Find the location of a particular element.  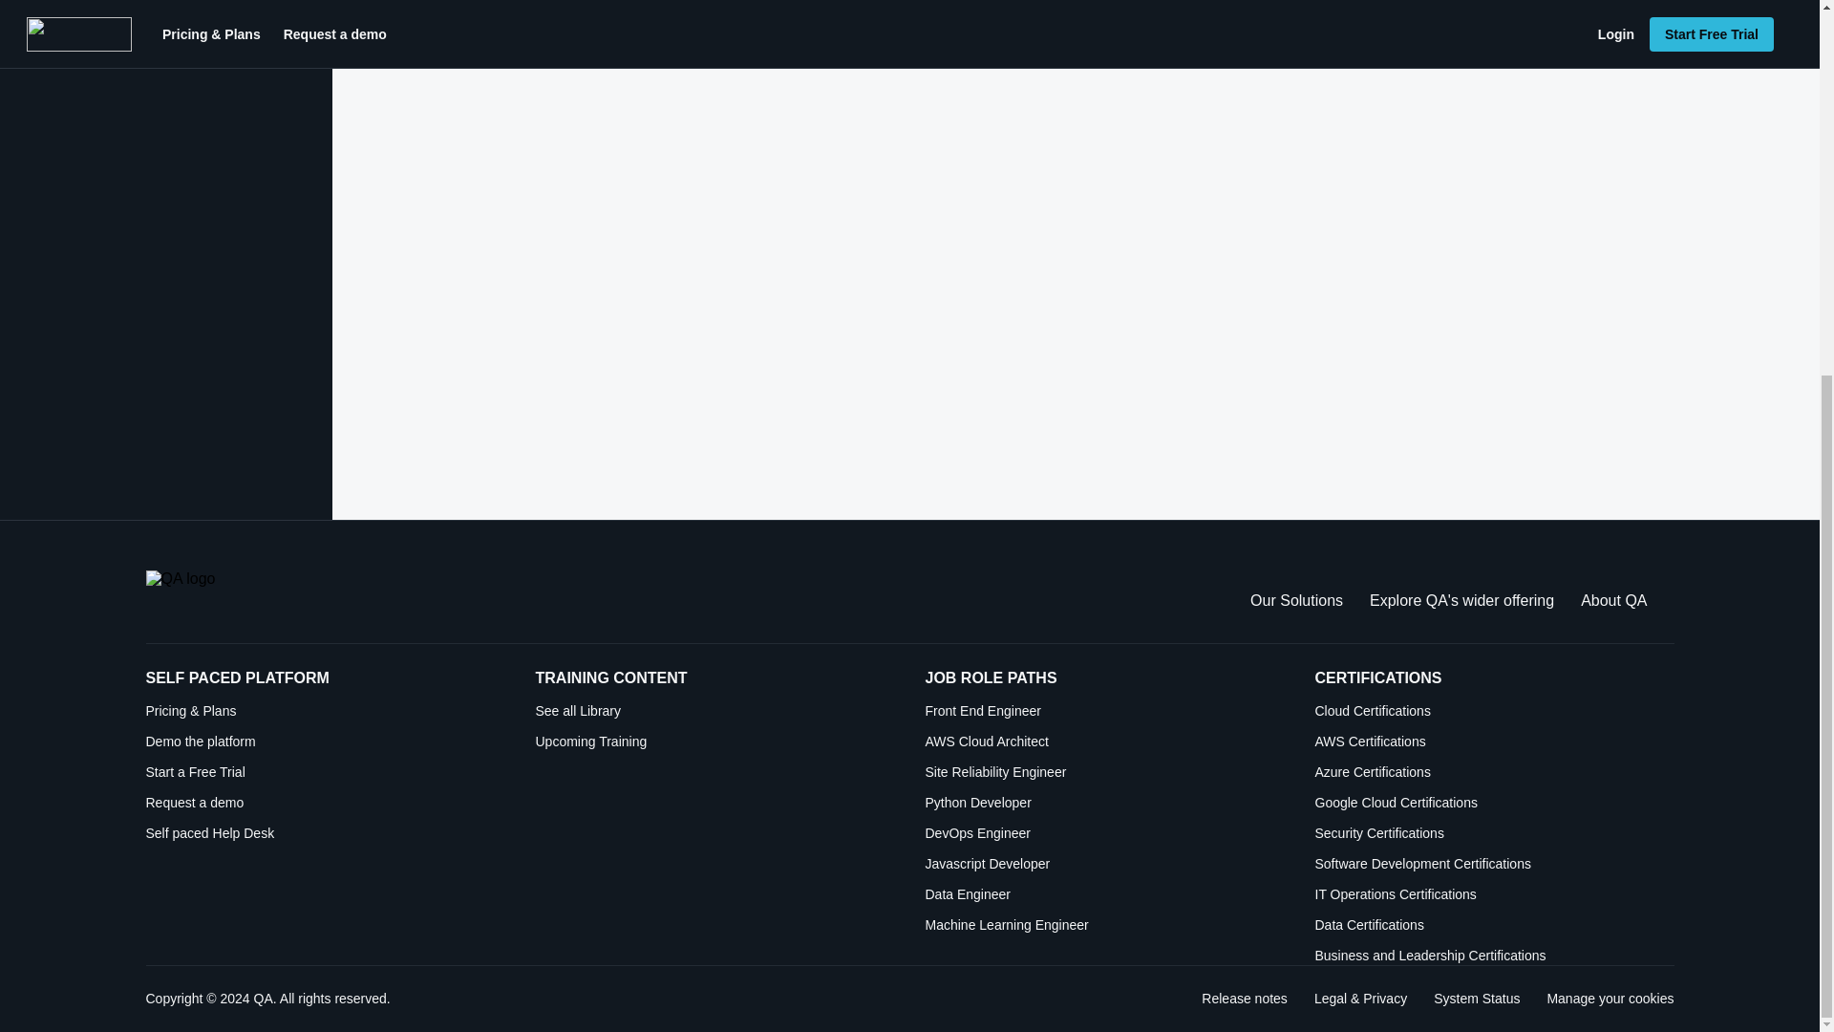

AWS Cloud Architect is located at coordinates (1104, 742).